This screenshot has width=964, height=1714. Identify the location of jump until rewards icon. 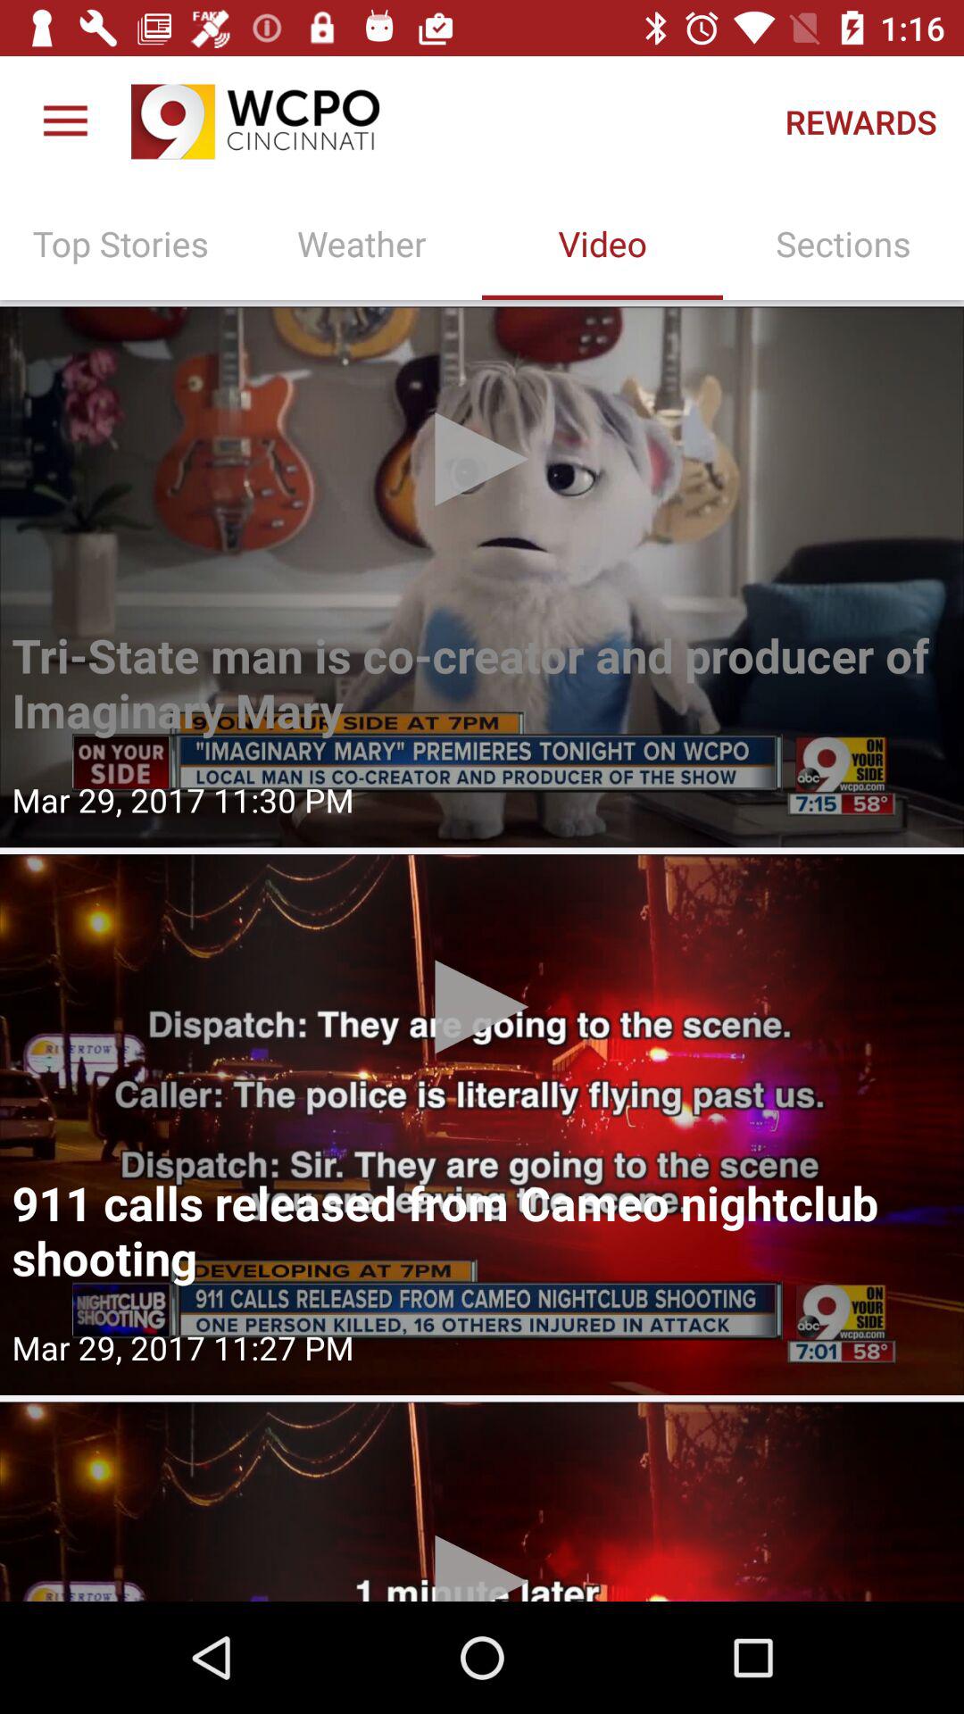
(860, 121).